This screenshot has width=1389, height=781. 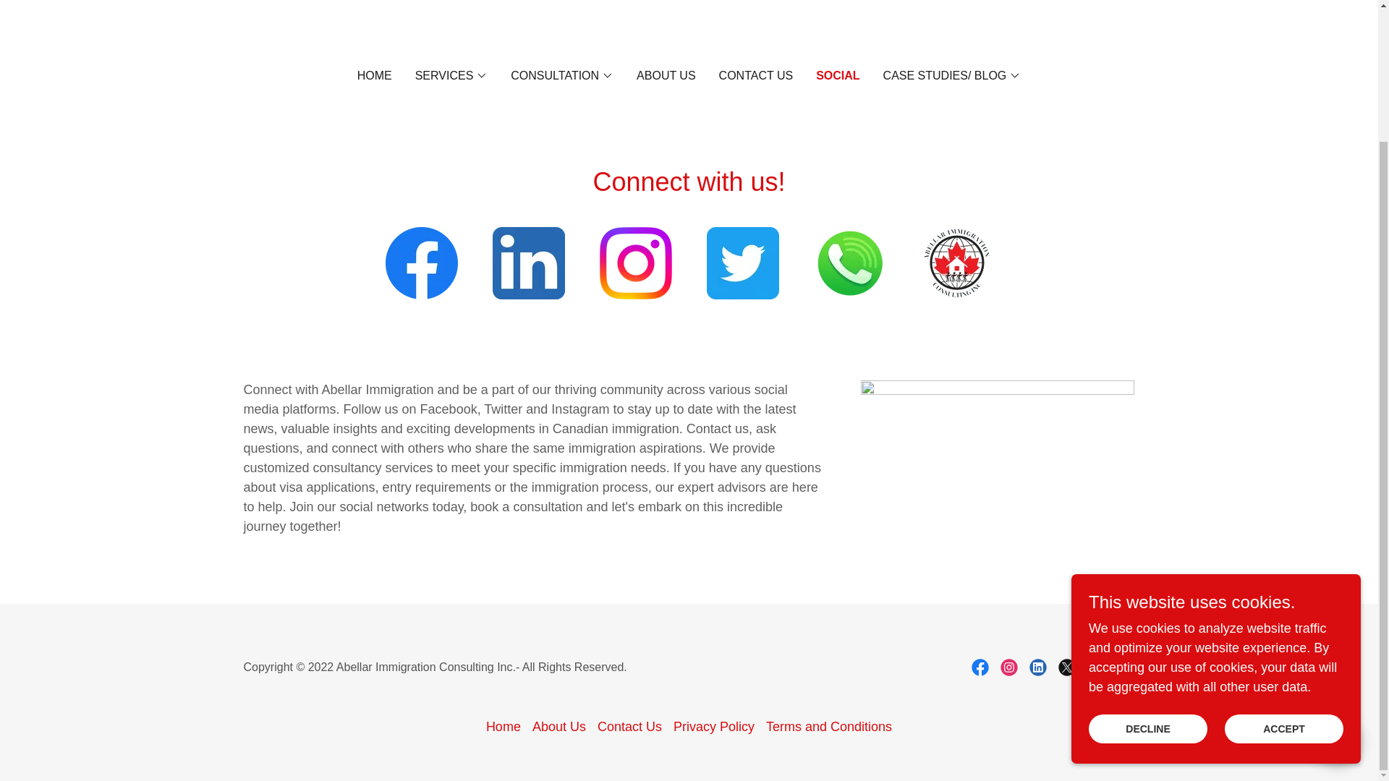 What do you see at coordinates (374, 76) in the screenshot?
I see `HOME` at bounding box center [374, 76].